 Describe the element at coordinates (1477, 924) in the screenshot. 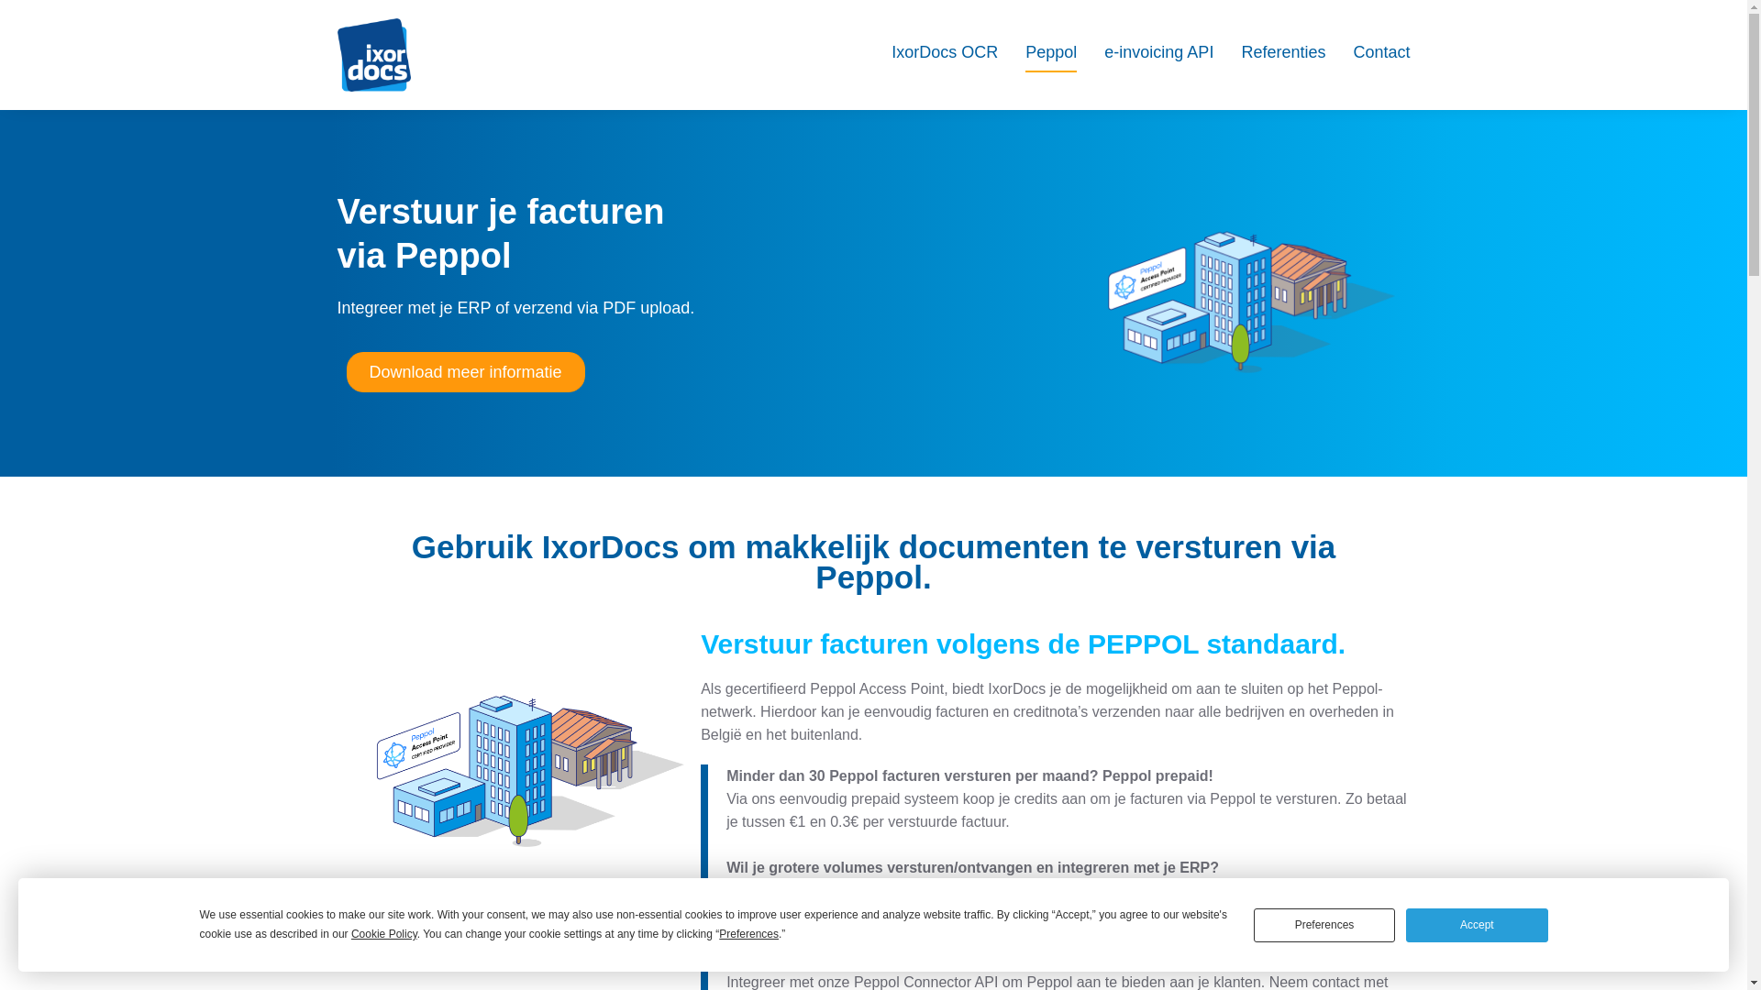

I see `Accept` at that location.